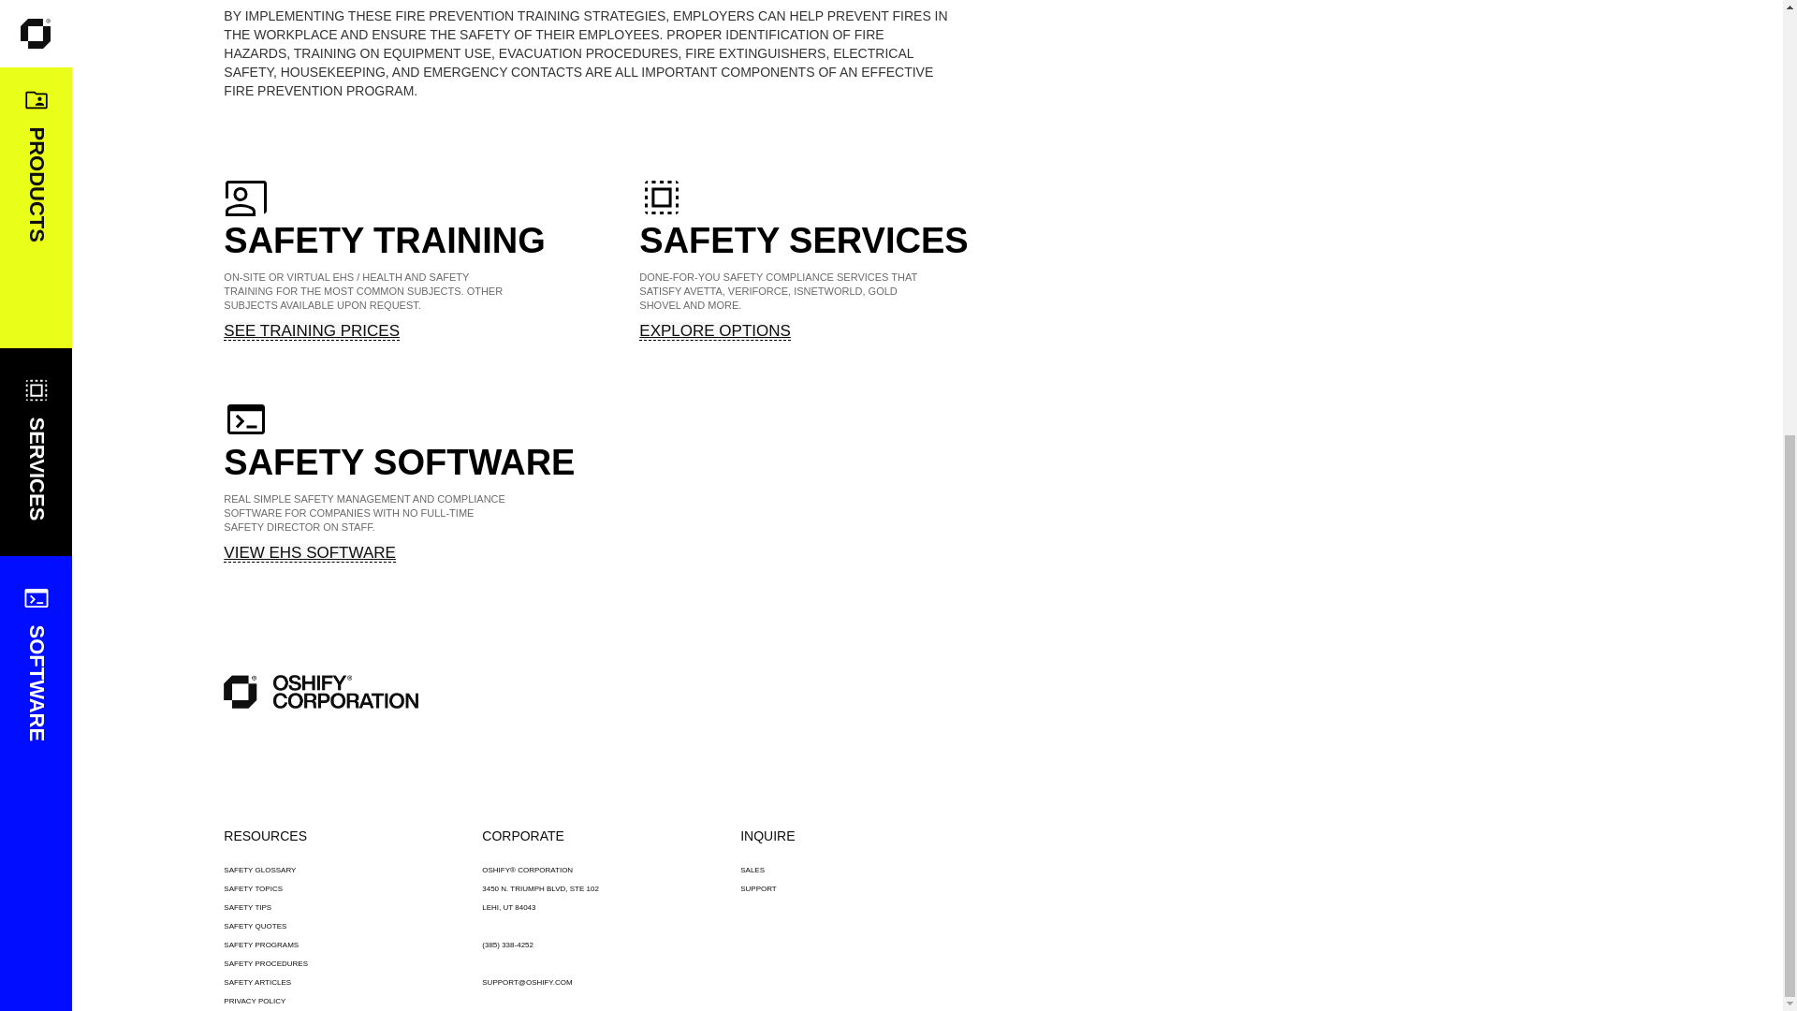 The height and width of the screenshot is (1011, 1797). I want to click on SAFETY TIPS, so click(247, 908).